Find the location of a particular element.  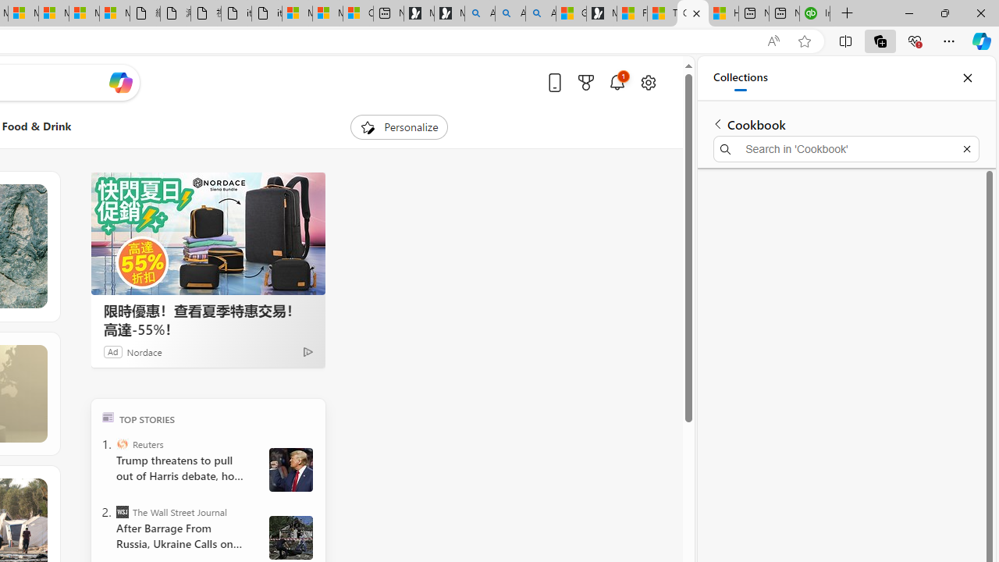

Consumer Health Data Privacy Policy is located at coordinates (357, 14).